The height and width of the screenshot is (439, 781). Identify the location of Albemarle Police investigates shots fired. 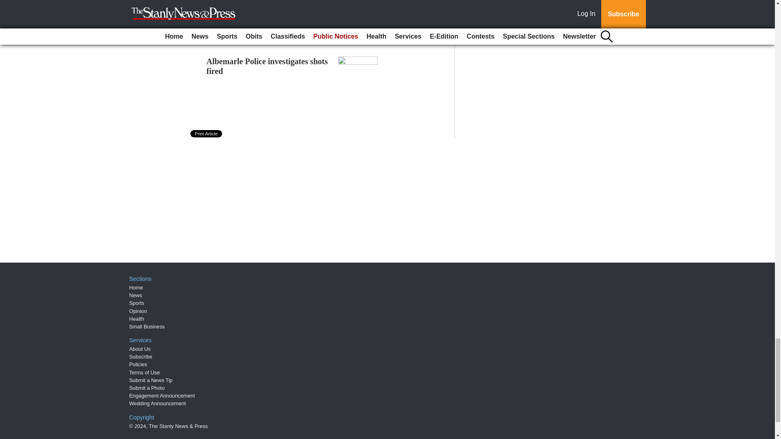
(267, 66).